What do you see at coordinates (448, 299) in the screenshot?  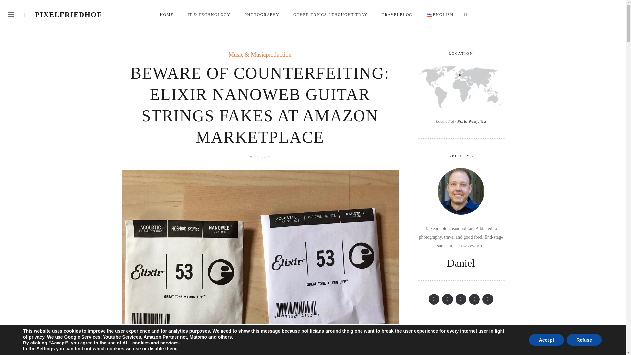 I see `Pinterest` at bounding box center [448, 299].